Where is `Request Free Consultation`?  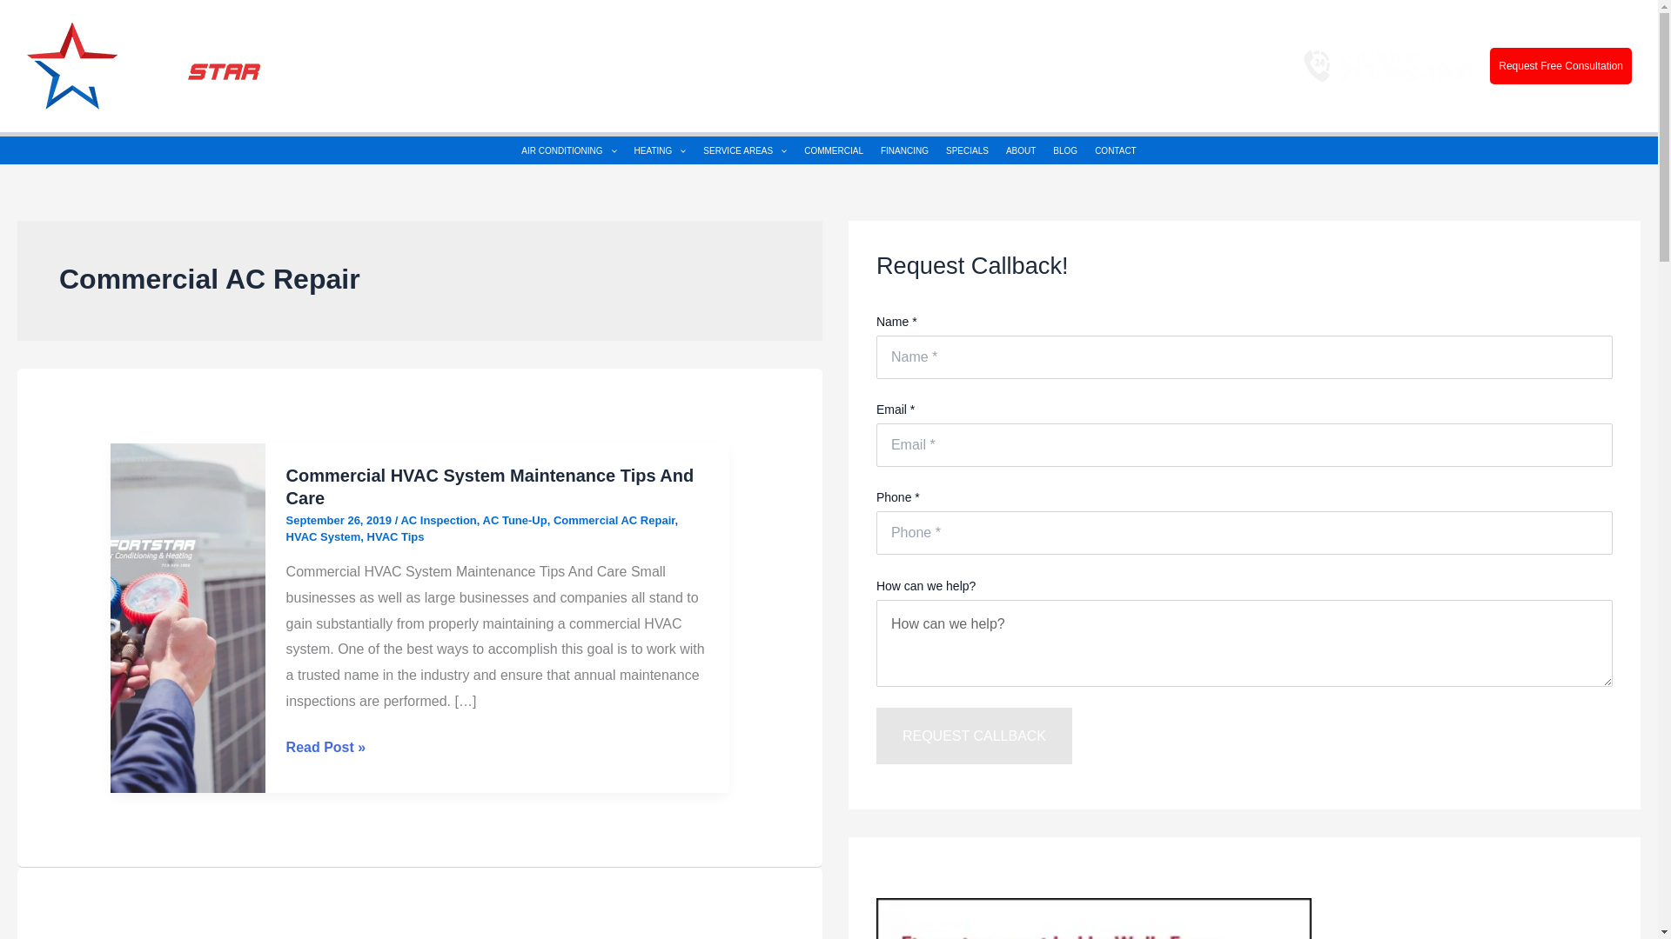
Request Free Consultation is located at coordinates (1561, 66).